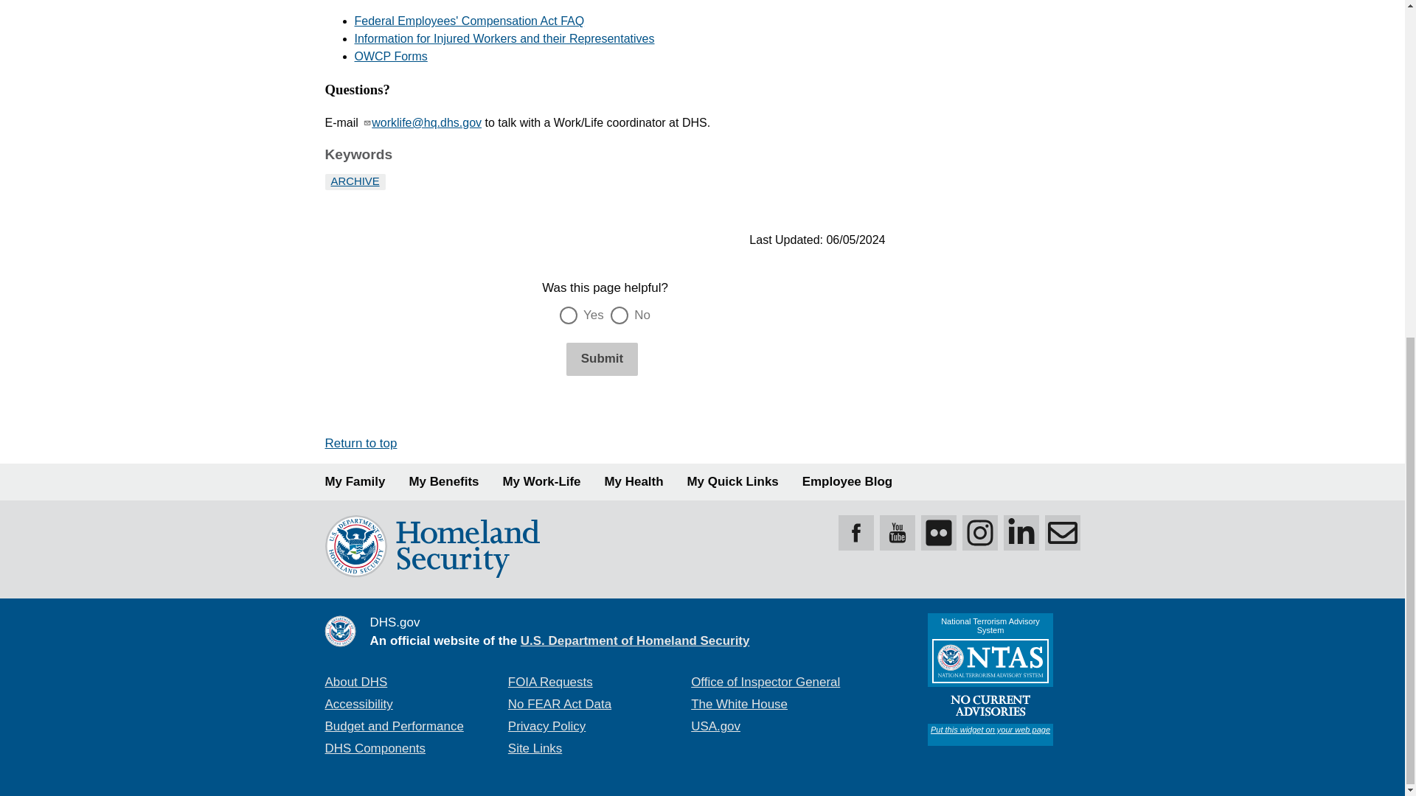 Image resolution: width=1416 pixels, height=796 pixels. What do you see at coordinates (602, 358) in the screenshot?
I see `Submit` at bounding box center [602, 358].